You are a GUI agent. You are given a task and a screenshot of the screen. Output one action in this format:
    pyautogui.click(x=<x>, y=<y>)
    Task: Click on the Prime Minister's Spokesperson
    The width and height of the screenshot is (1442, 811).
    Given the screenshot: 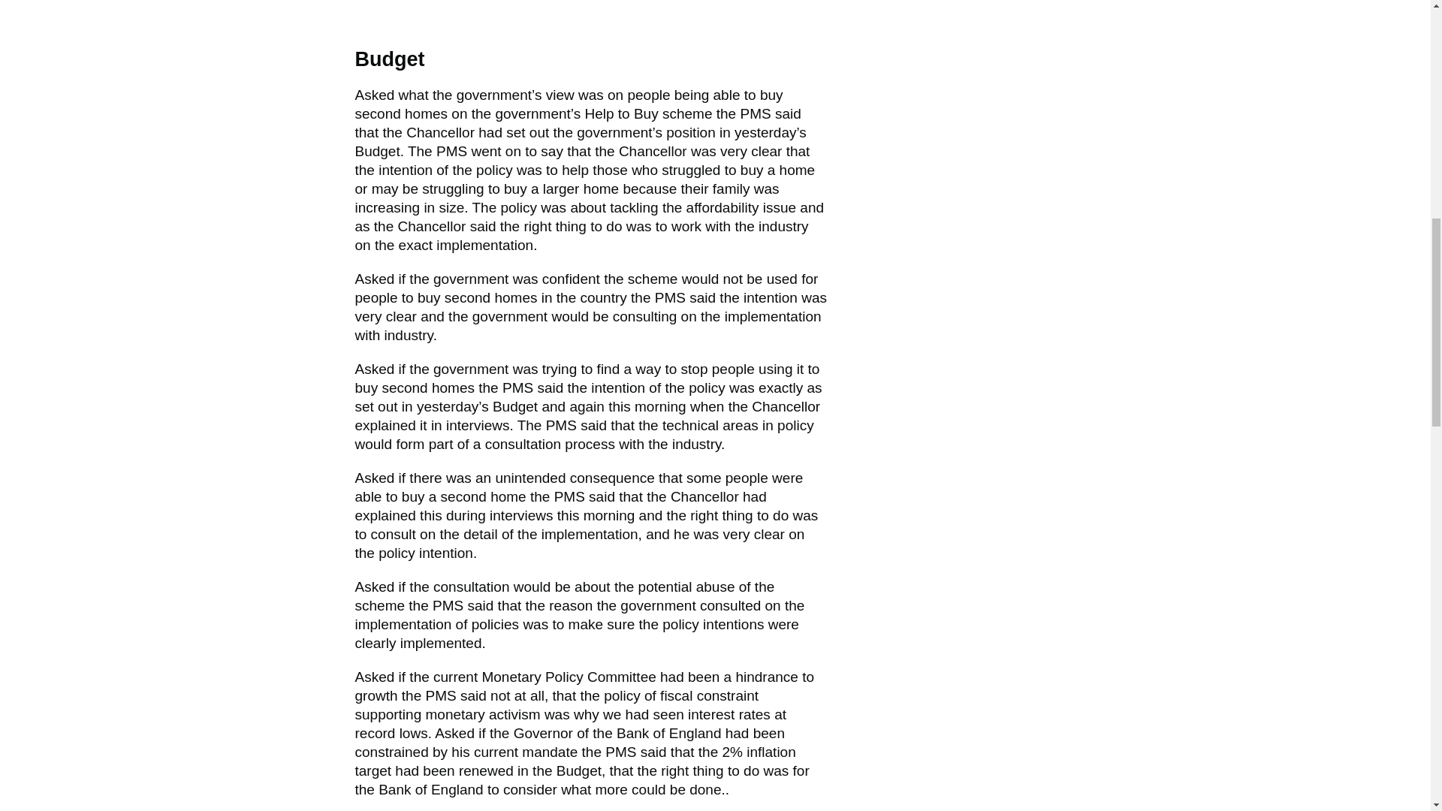 What is the action you would take?
    pyautogui.click(x=562, y=425)
    